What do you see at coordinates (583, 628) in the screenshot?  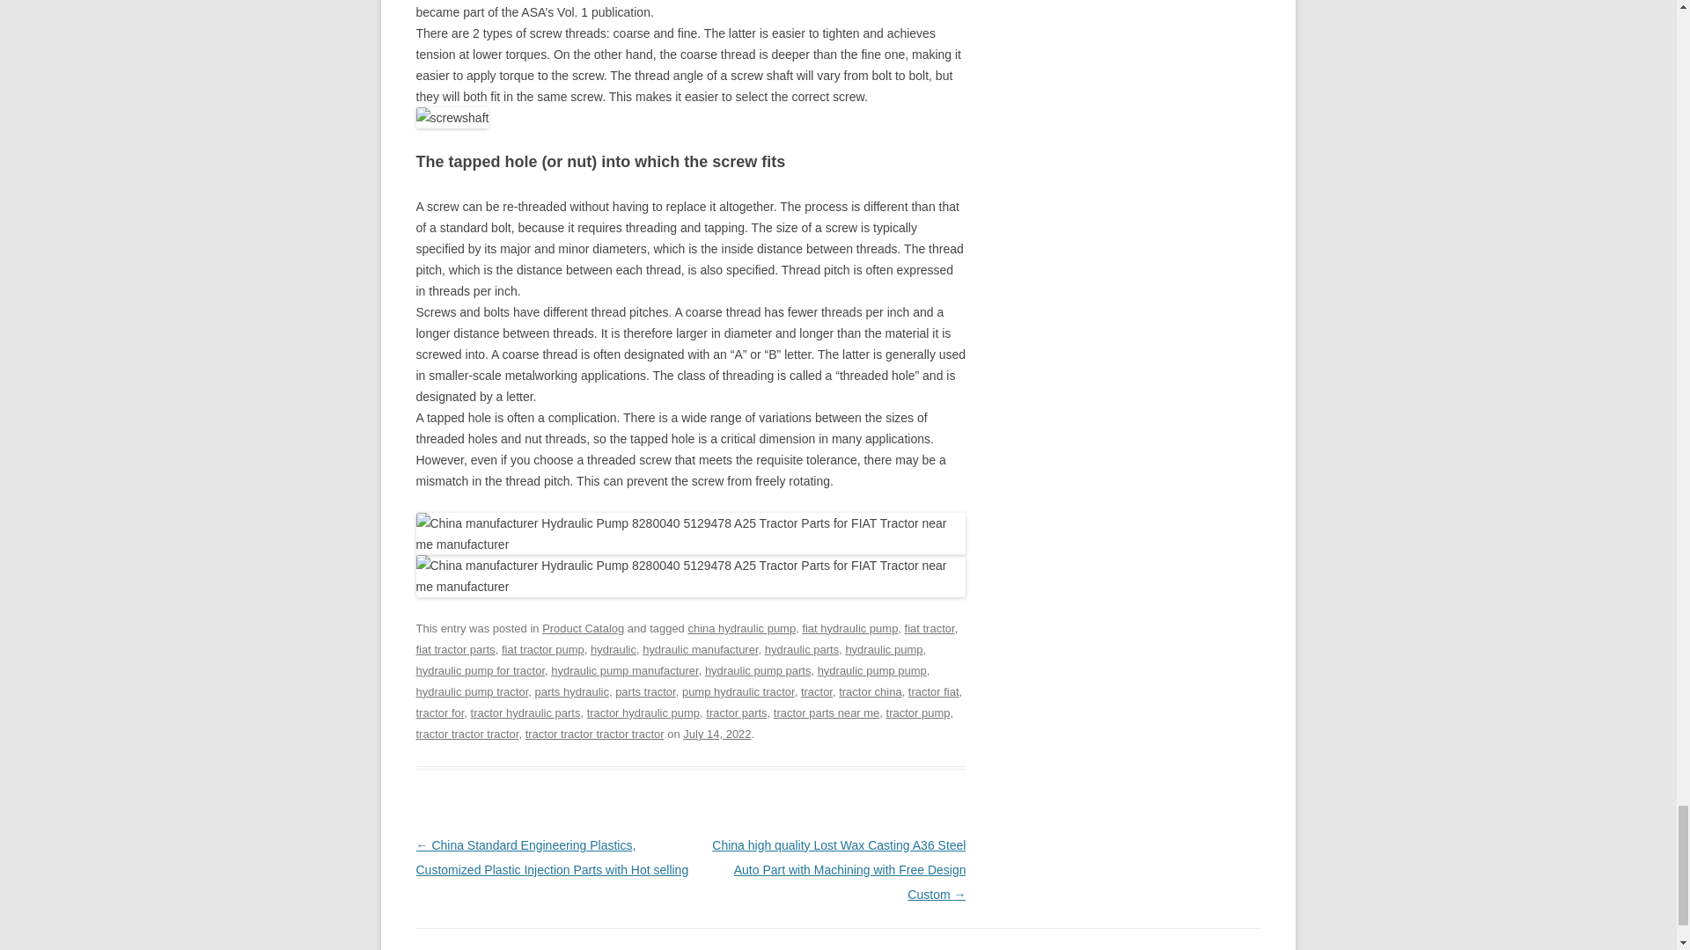 I see `Product Catalog` at bounding box center [583, 628].